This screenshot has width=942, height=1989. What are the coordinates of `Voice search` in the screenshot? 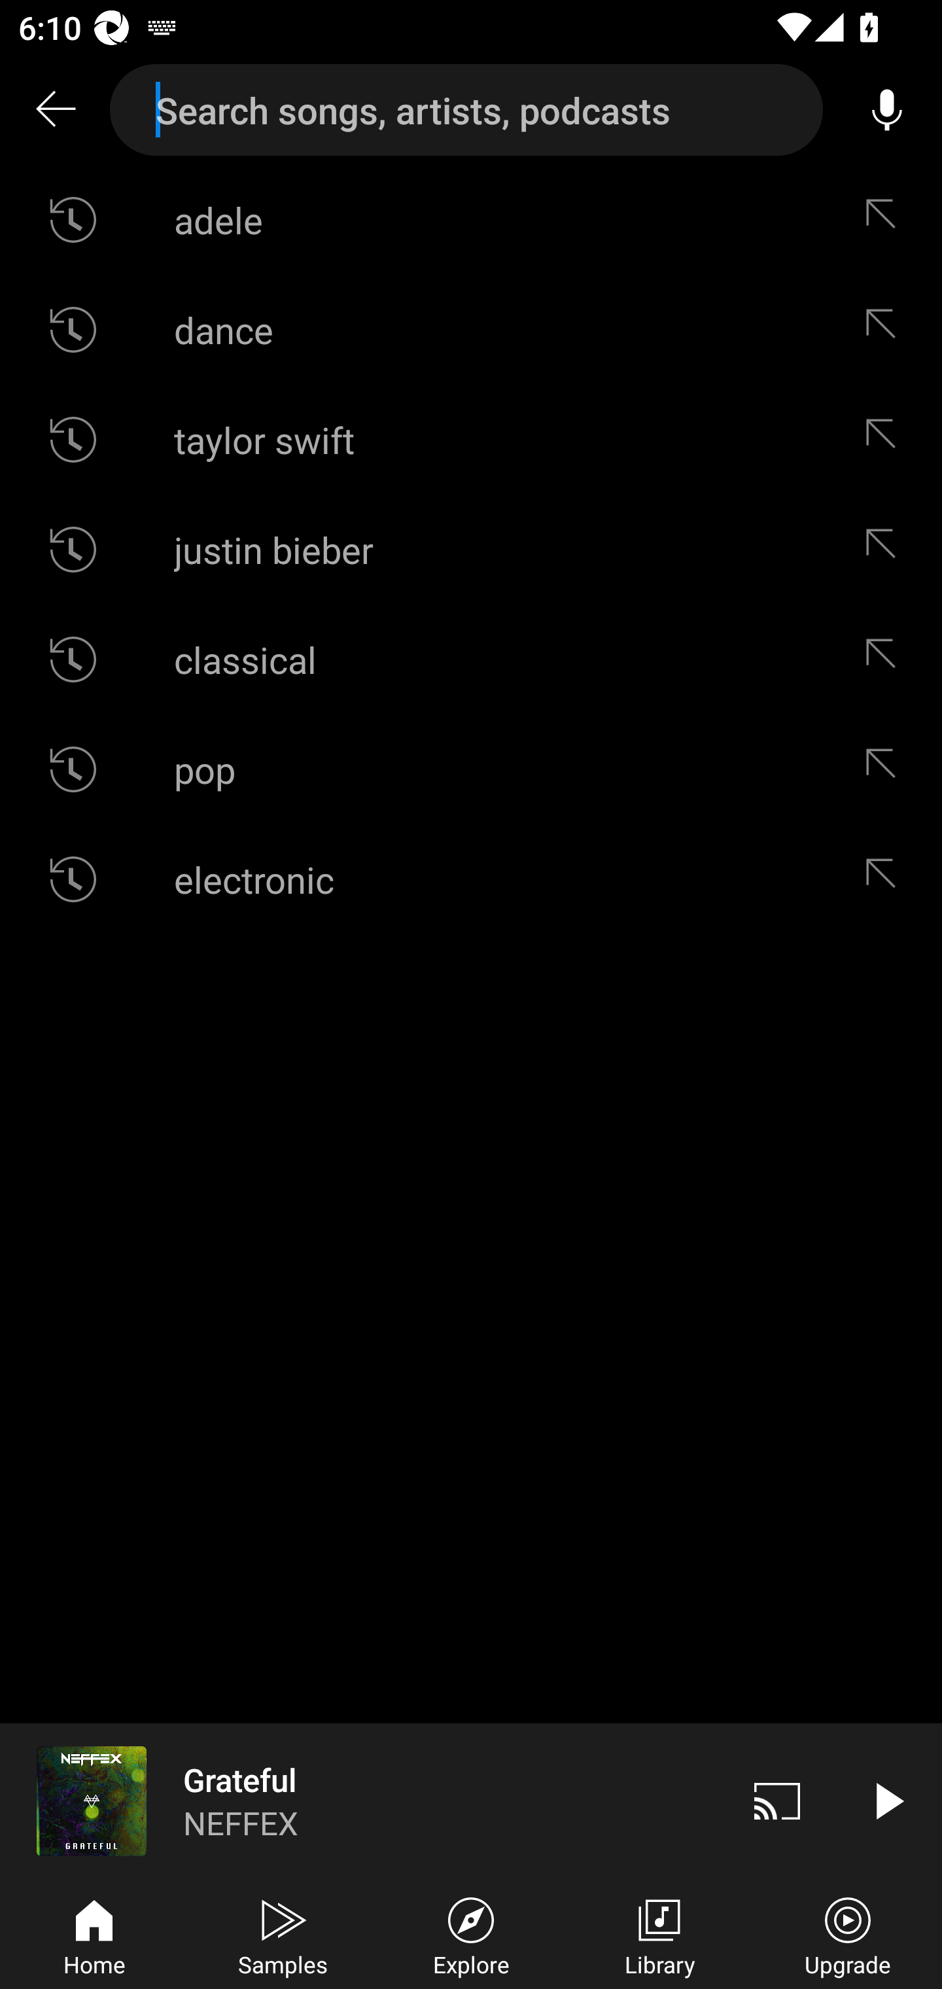 It's located at (887, 110).